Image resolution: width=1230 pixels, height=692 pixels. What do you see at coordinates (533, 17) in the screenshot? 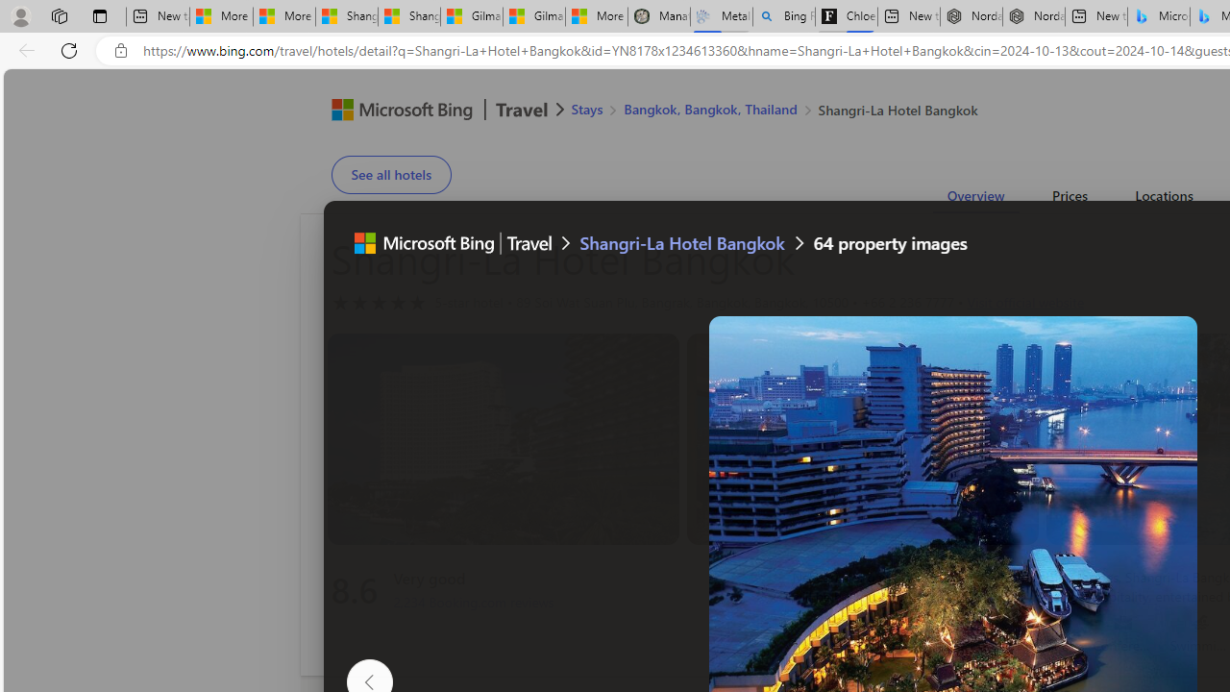
I see `Gilma and Hector both pose tropical trouble for Hawaii` at bounding box center [533, 17].